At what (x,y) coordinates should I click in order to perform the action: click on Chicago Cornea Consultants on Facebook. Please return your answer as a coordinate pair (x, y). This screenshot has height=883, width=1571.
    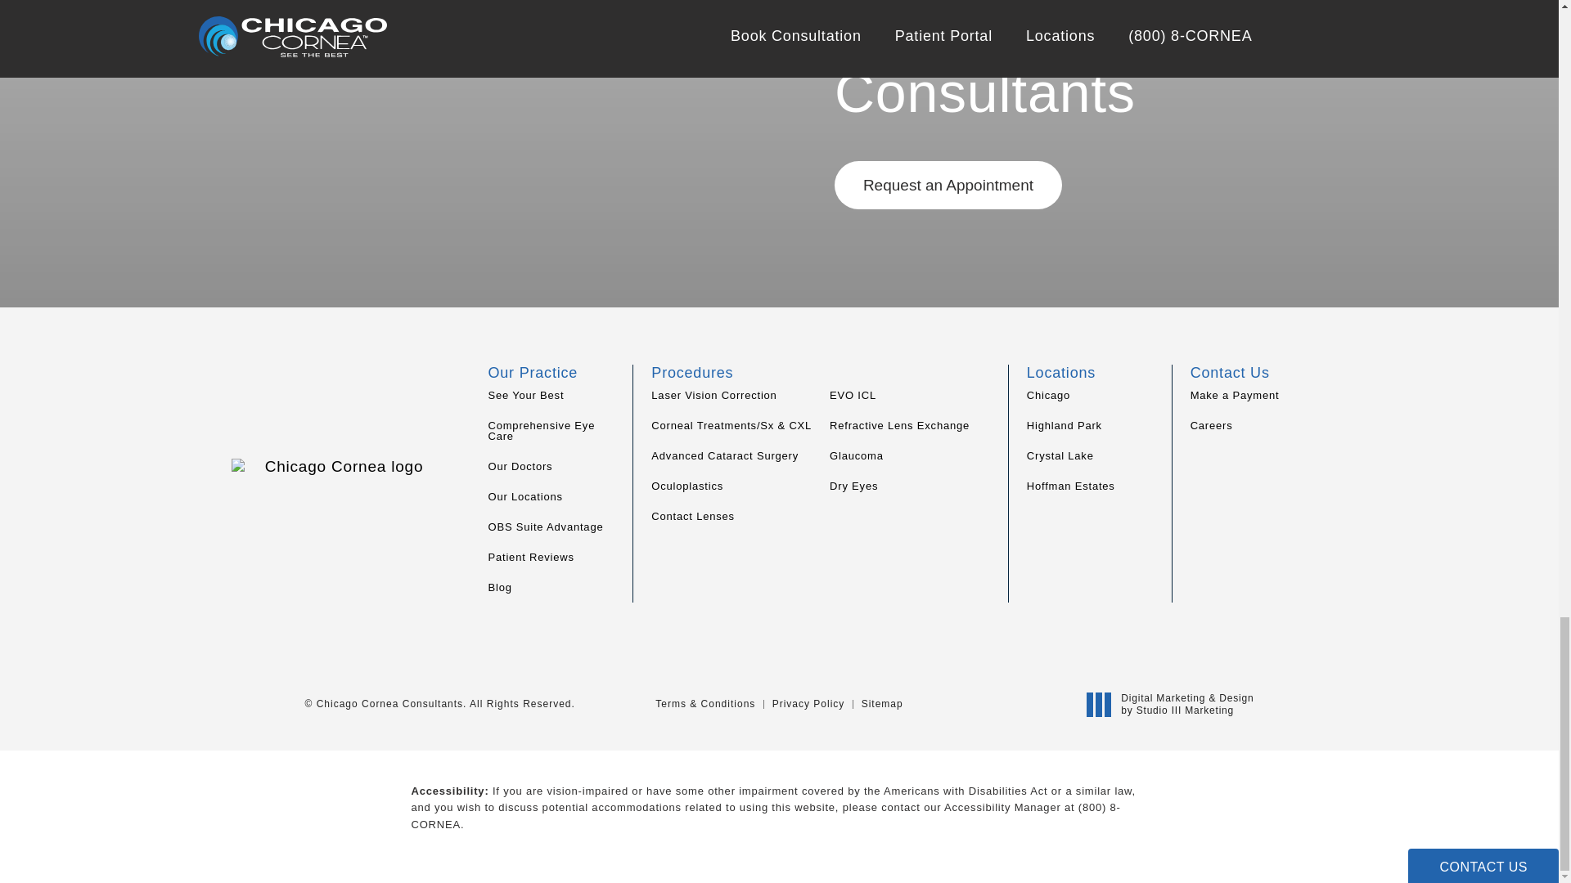
    Looking at the image, I should click on (1221, 455).